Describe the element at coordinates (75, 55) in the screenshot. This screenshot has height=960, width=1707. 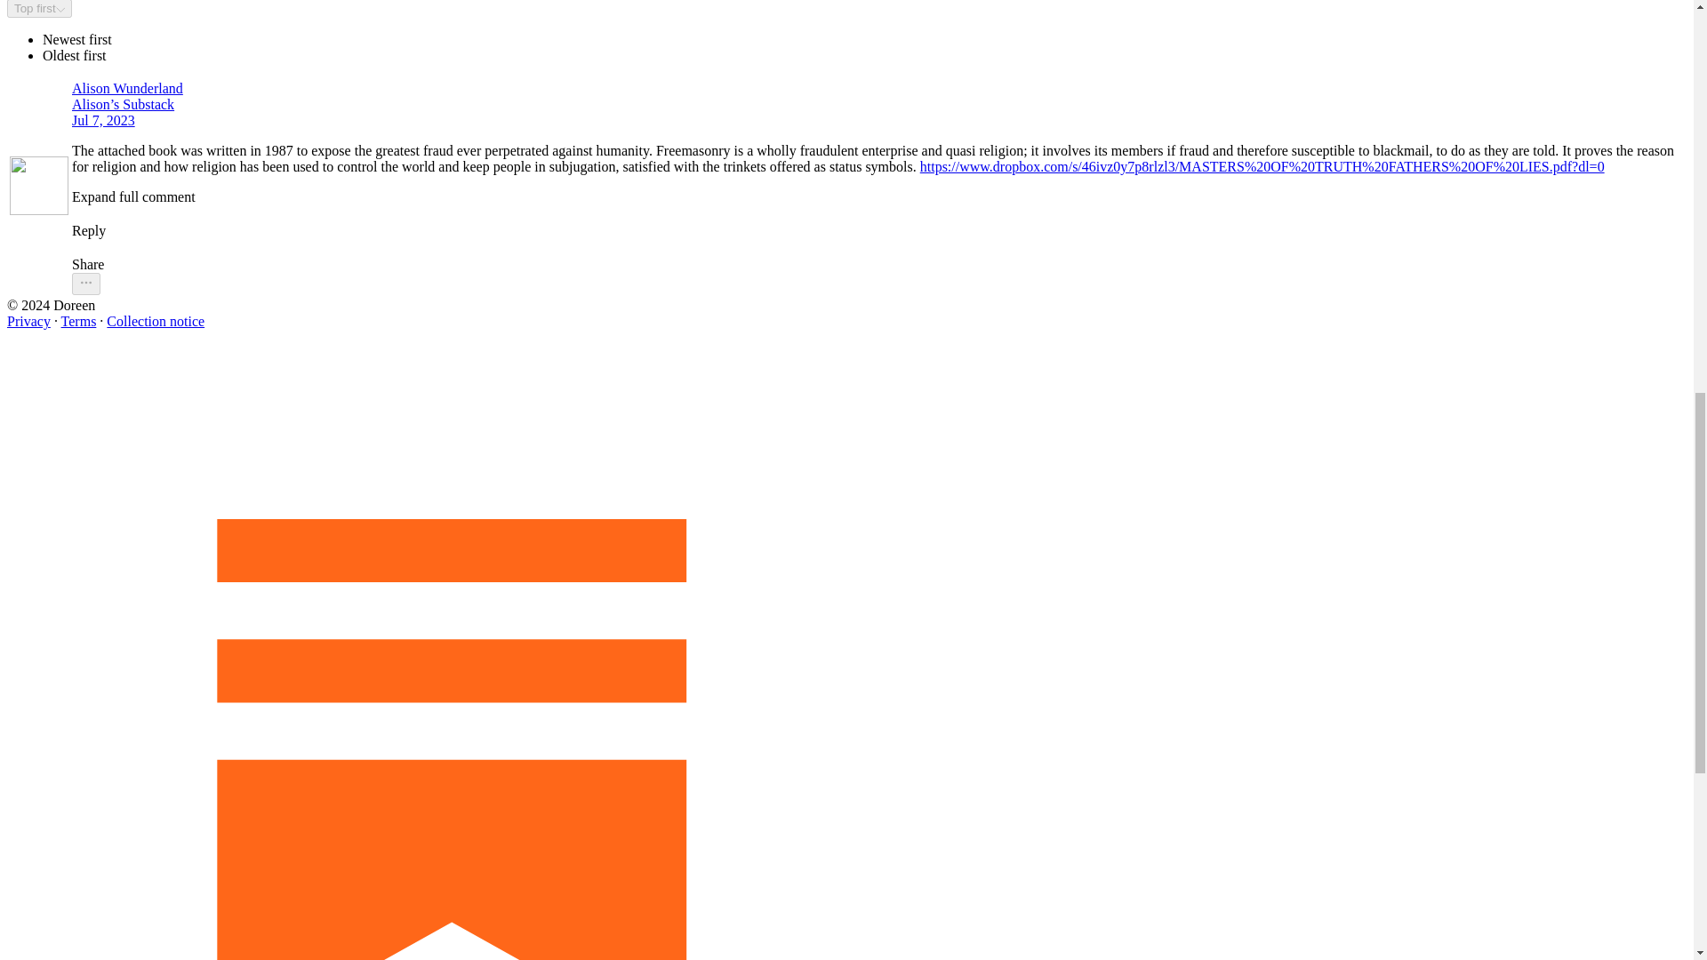
I see `Oldest first` at that location.